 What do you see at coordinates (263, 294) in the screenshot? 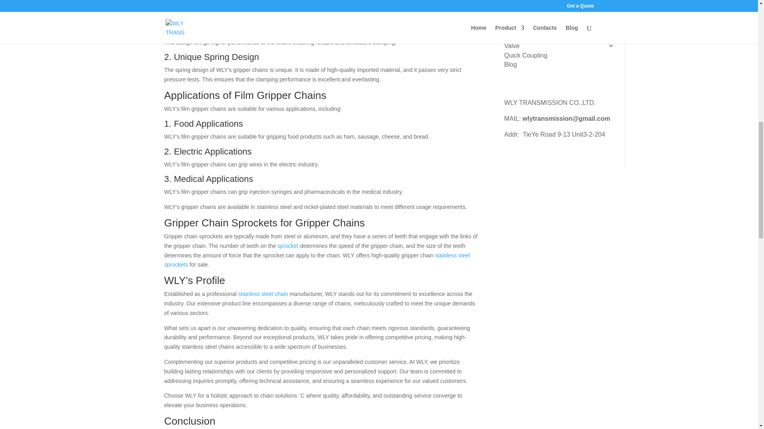
I see `Posts tagged with Stainless Steel Chain` at bounding box center [263, 294].